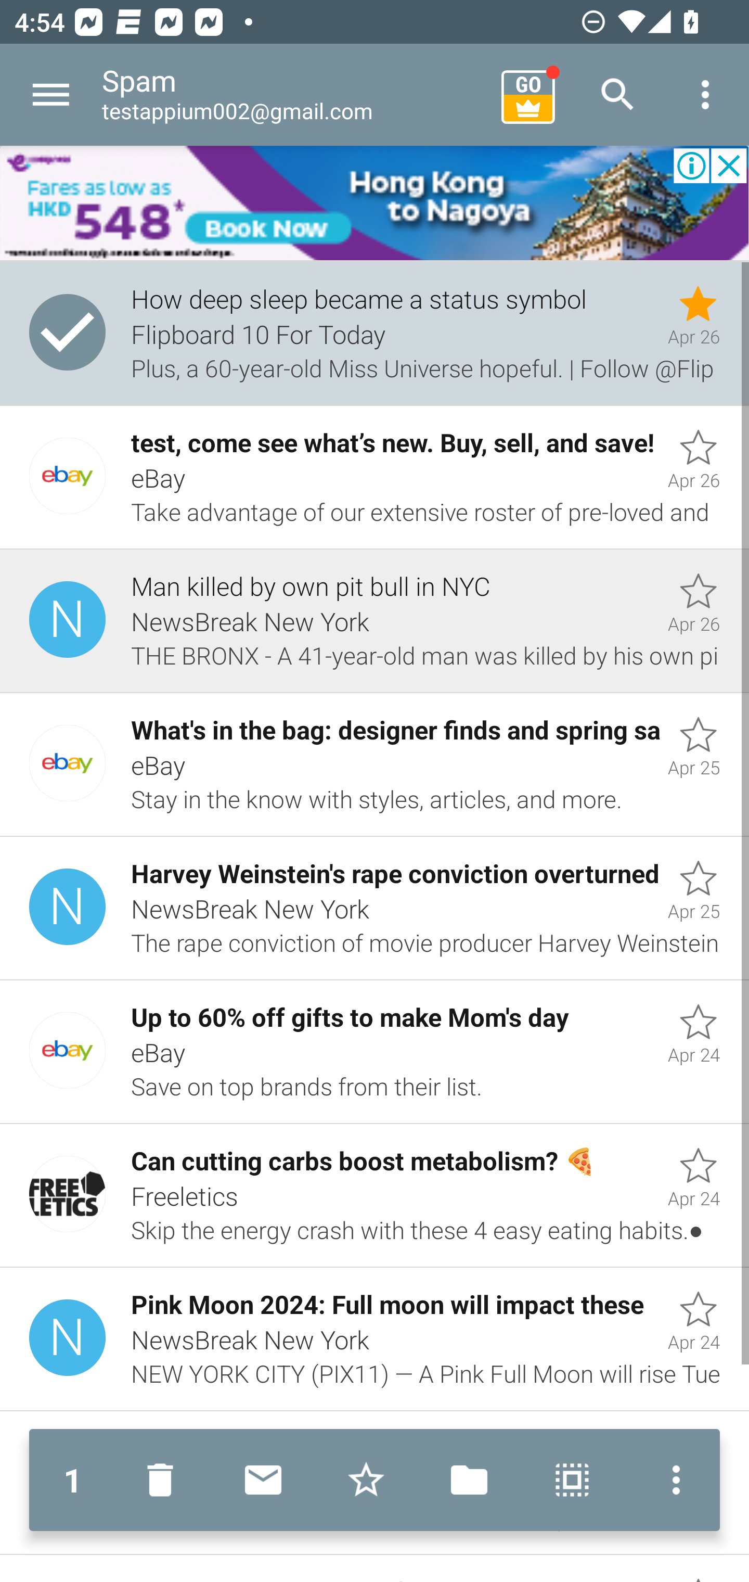  What do you see at coordinates (469, 1480) in the screenshot?
I see `Move to folder…` at bounding box center [469, 1480].